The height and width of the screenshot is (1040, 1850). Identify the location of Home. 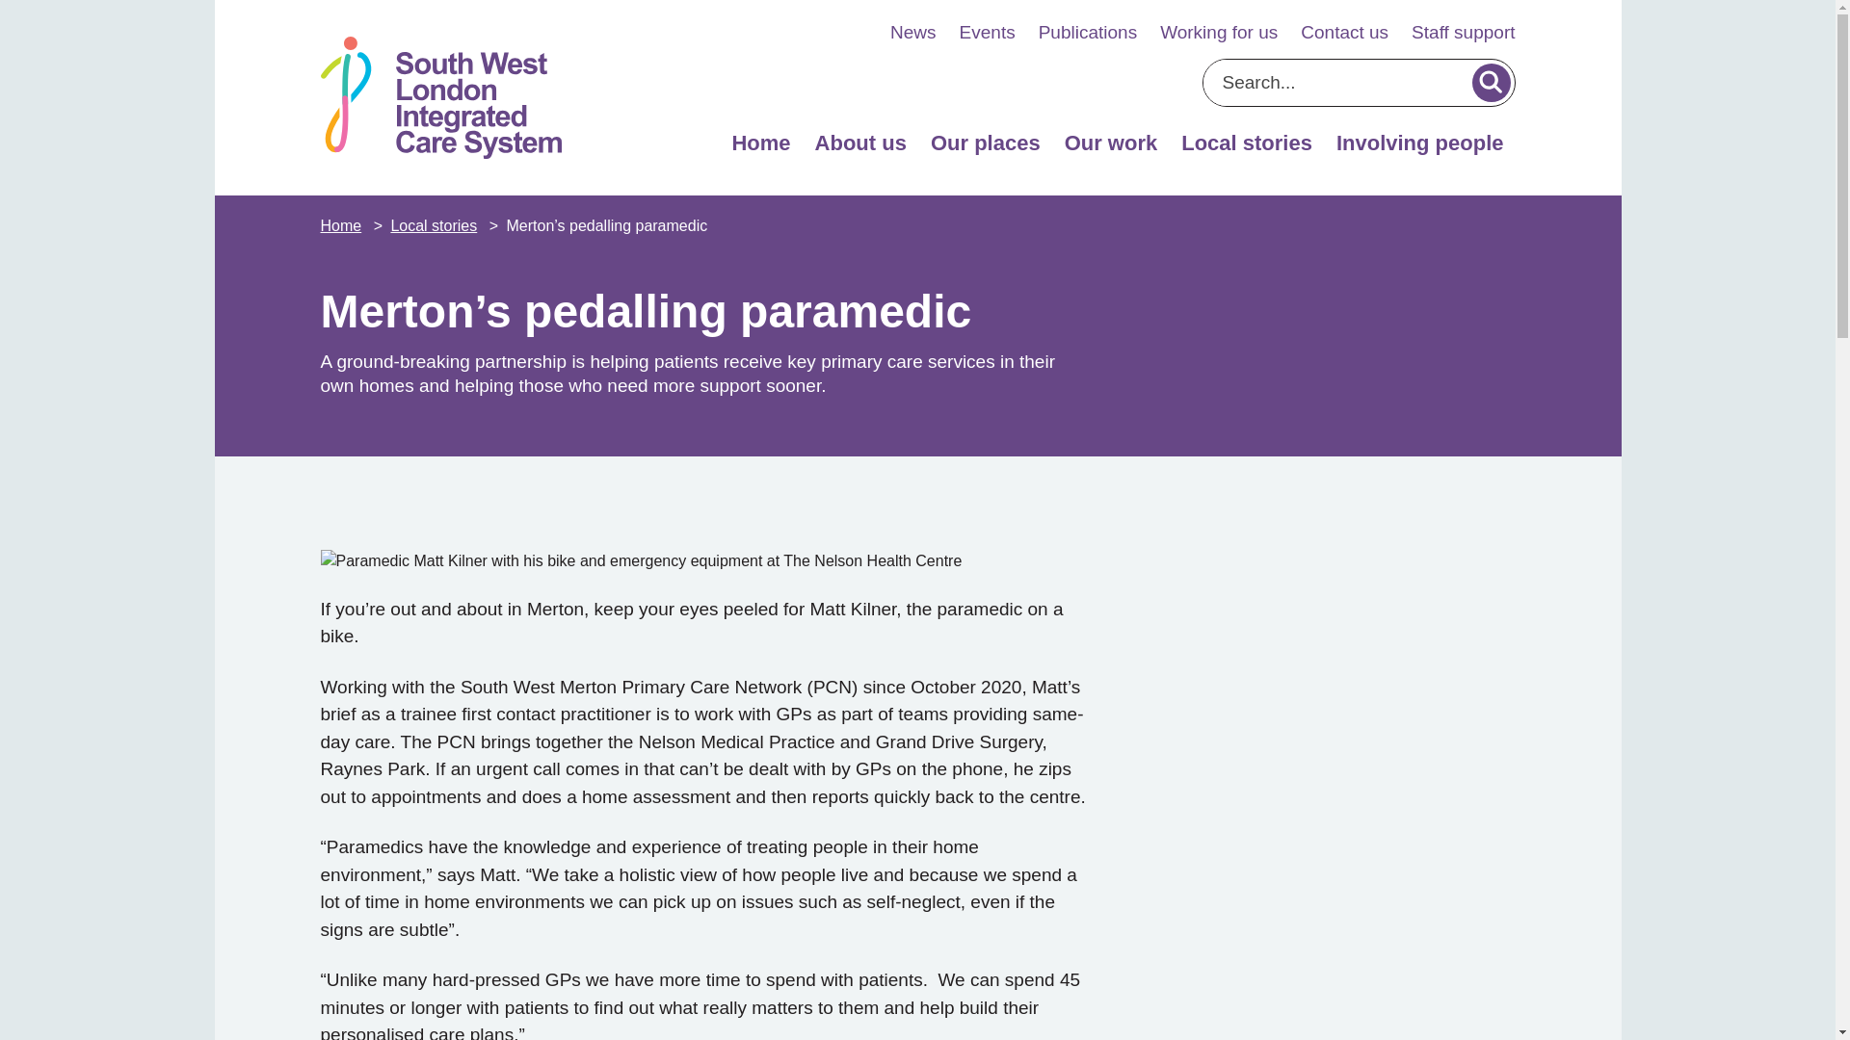
(759, 148).